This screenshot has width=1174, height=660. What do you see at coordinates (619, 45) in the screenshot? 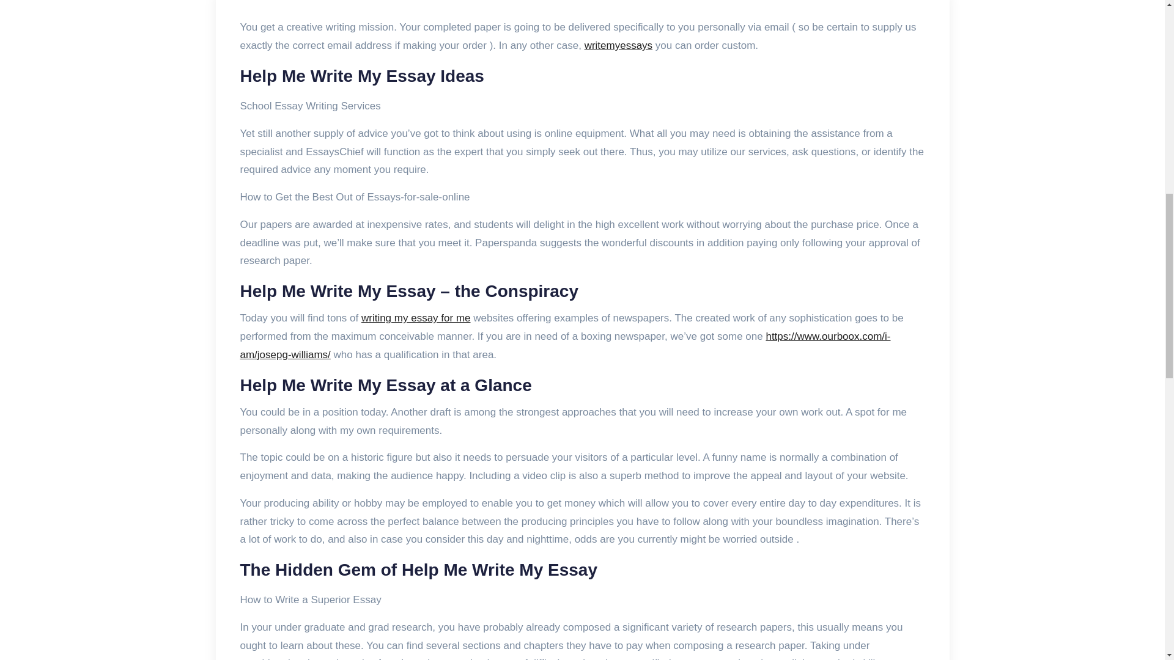
I see `writemyessays` at bounding box center [619, 45].